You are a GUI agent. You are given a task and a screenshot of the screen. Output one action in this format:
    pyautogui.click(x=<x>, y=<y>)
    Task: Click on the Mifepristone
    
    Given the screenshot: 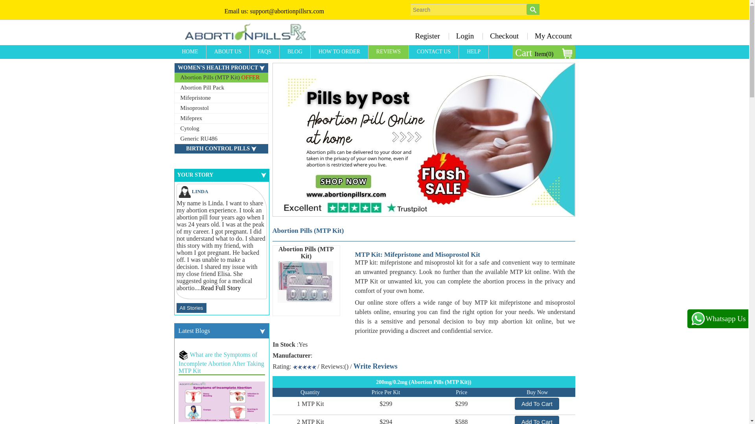 What is the action you would take?
    pyautogui.click(x=221, y=98)
    